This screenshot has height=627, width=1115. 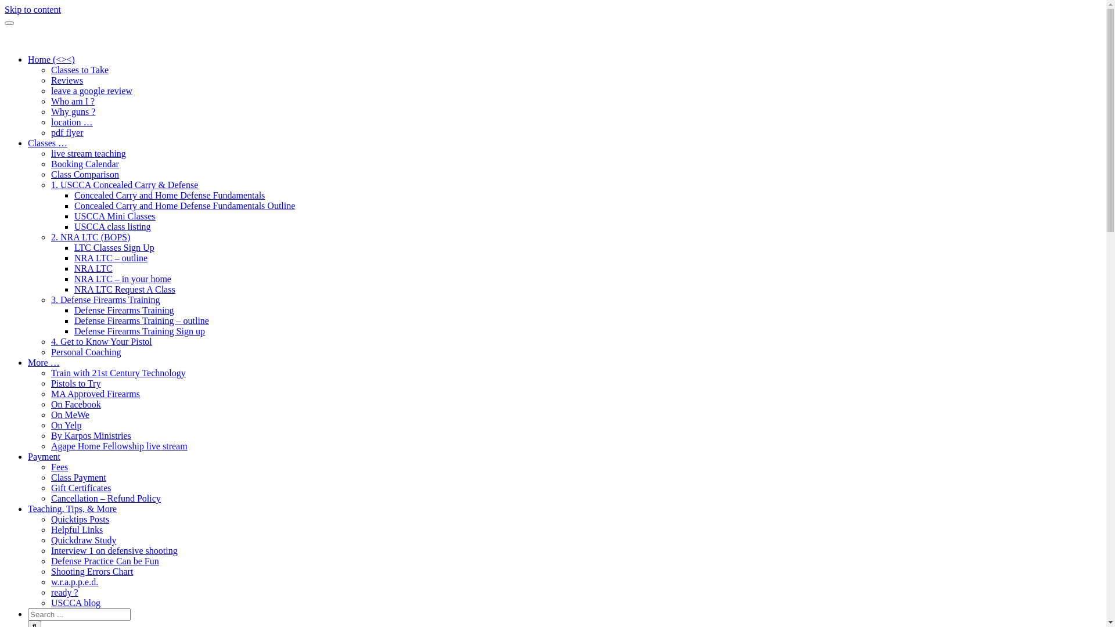 I want to click on Agape Home Fellowship live stream, so click(x=120, y=446).